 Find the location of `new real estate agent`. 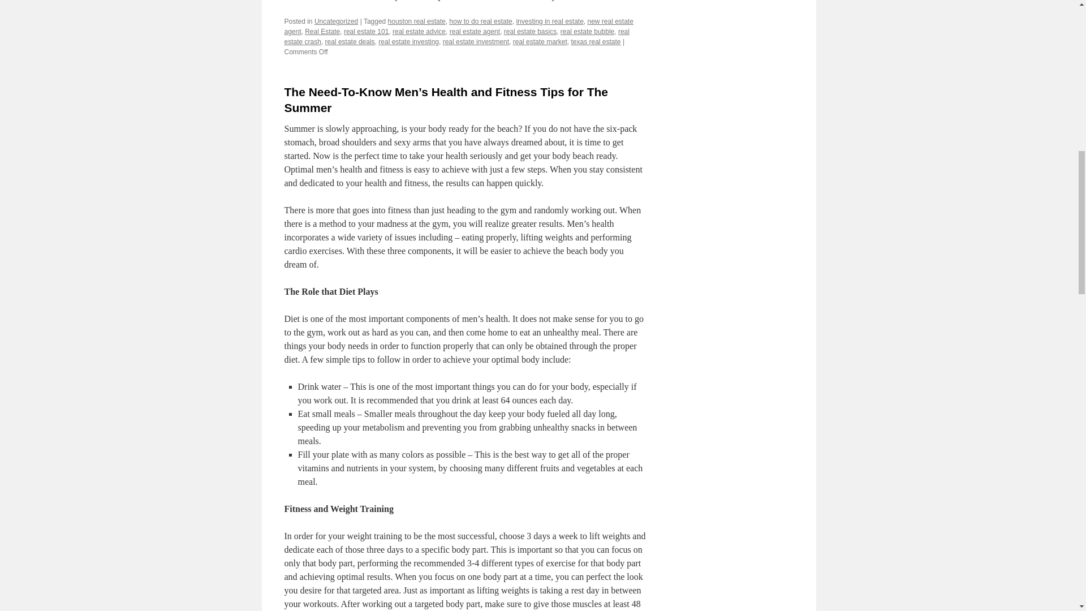

new real estate agent is located at coordinates (458, 26).